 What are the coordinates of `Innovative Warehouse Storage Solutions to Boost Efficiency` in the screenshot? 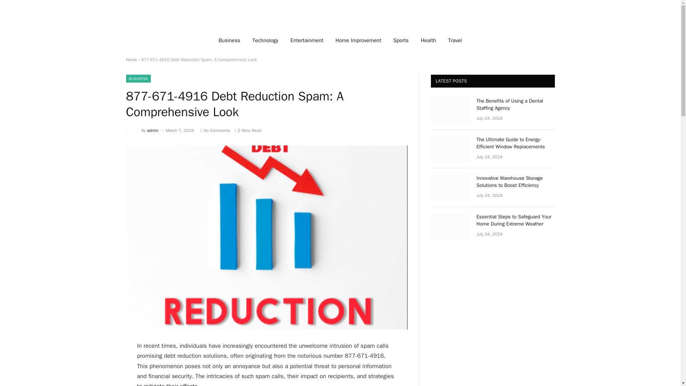 It's located at (516, 182).